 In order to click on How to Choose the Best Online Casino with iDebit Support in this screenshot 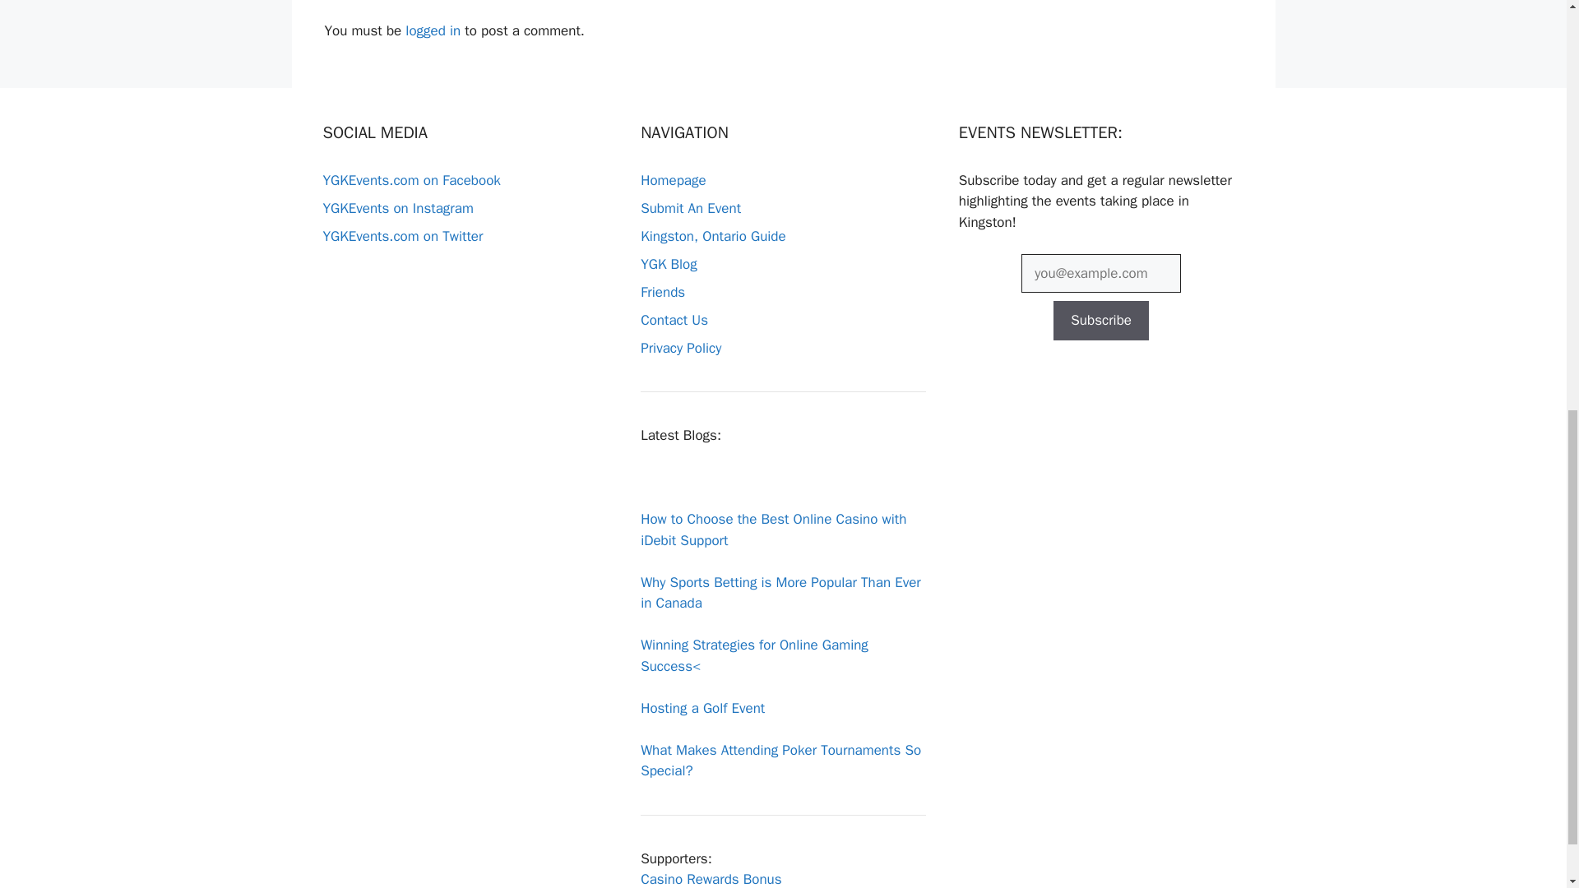, I will do `click(773, 530)`.